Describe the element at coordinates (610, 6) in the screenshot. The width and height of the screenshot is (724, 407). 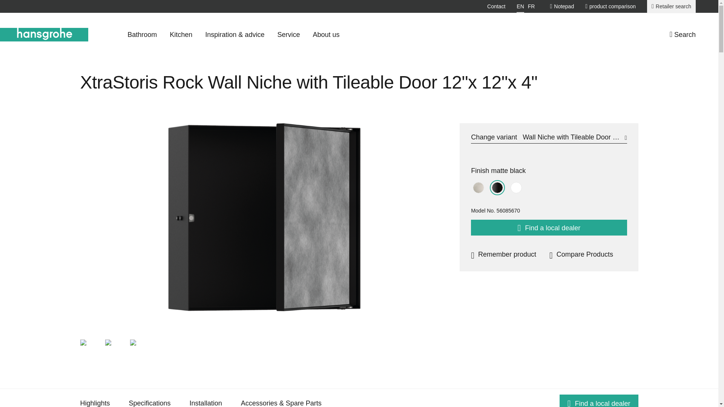
I see `product comparison` at that location.